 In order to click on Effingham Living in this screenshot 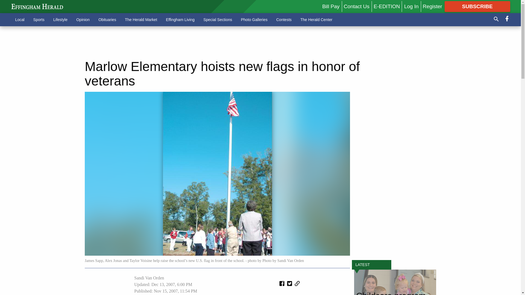, I will do `click(180, 19)`.